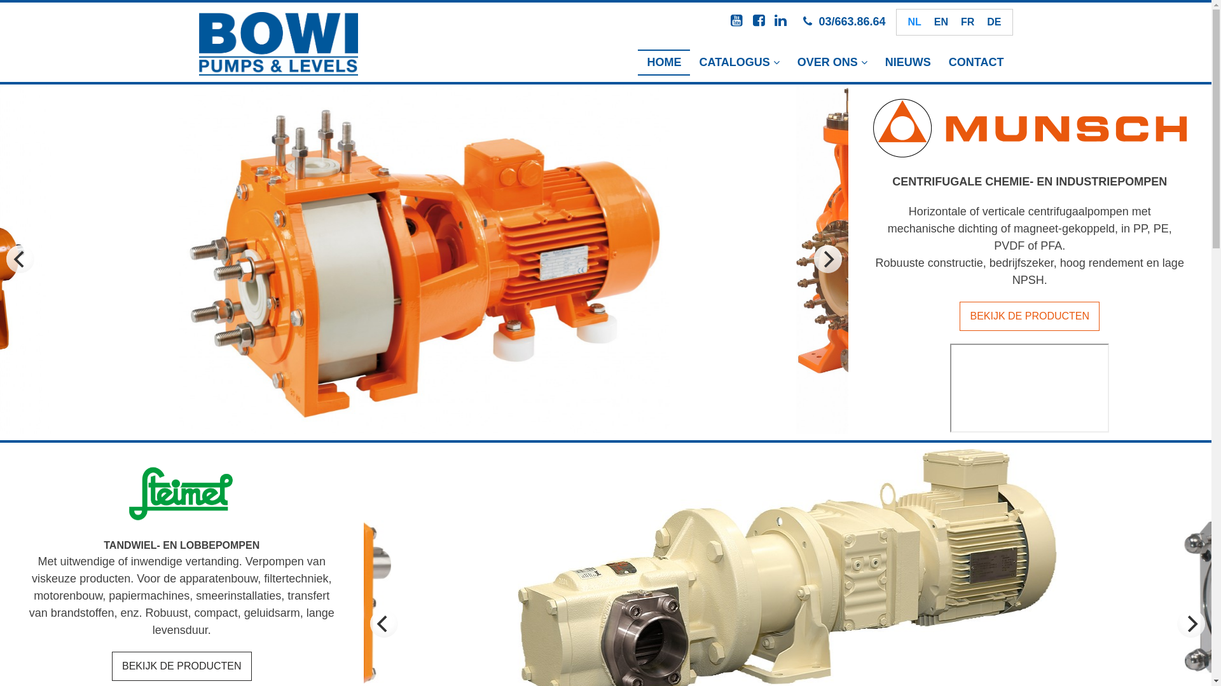 The width and height of the screenshot is (1221, 686). Describe the element at coordinates (832, 62) in the screenshot. I see `OVER ONS` at that location.